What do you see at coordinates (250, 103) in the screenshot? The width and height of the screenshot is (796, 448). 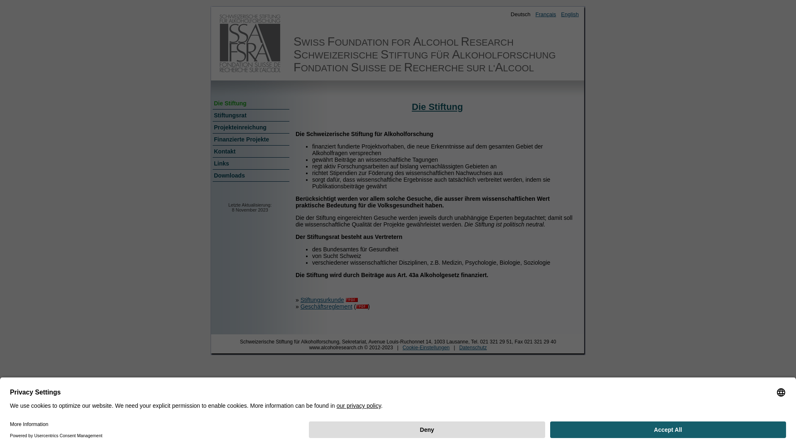 I see `Die Stiftung` at bounding box center [250, 103].